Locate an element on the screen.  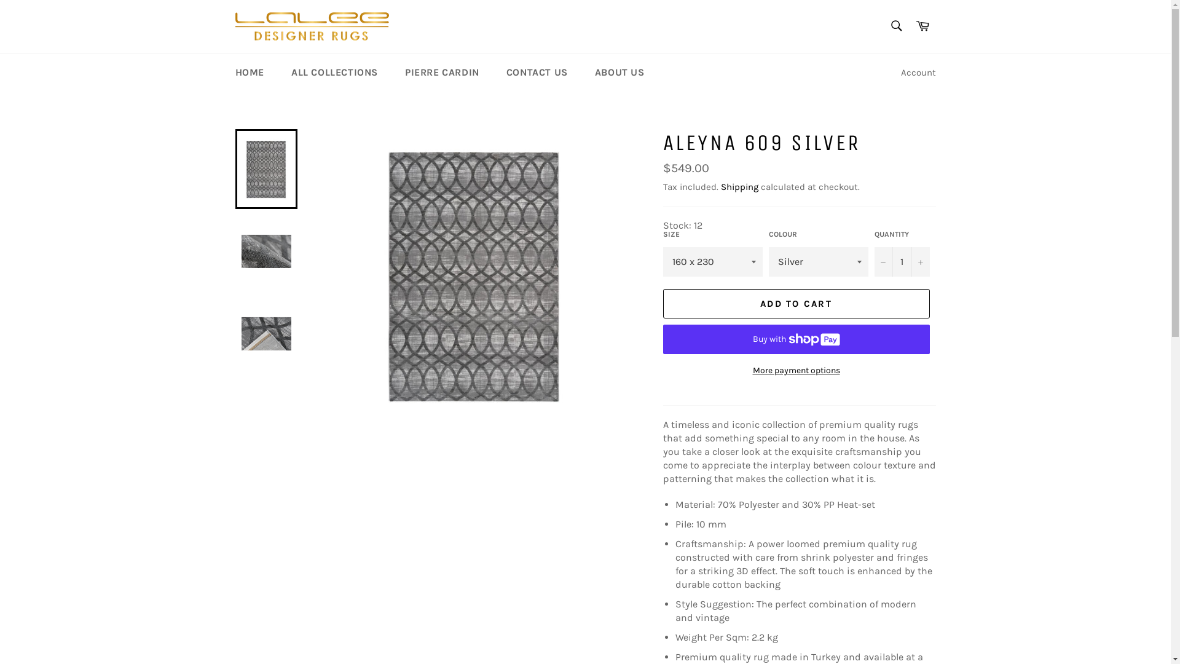
Shipping is located at coordinates (739, 187).